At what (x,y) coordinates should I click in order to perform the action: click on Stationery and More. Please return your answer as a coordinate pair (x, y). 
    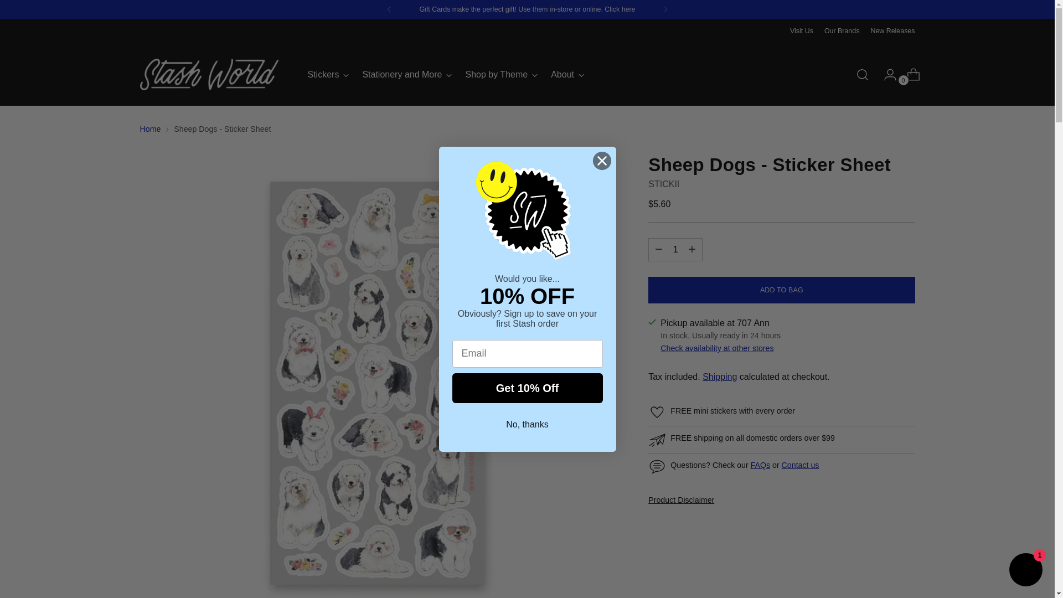
    Looking at the image, I should click on (665, 9).